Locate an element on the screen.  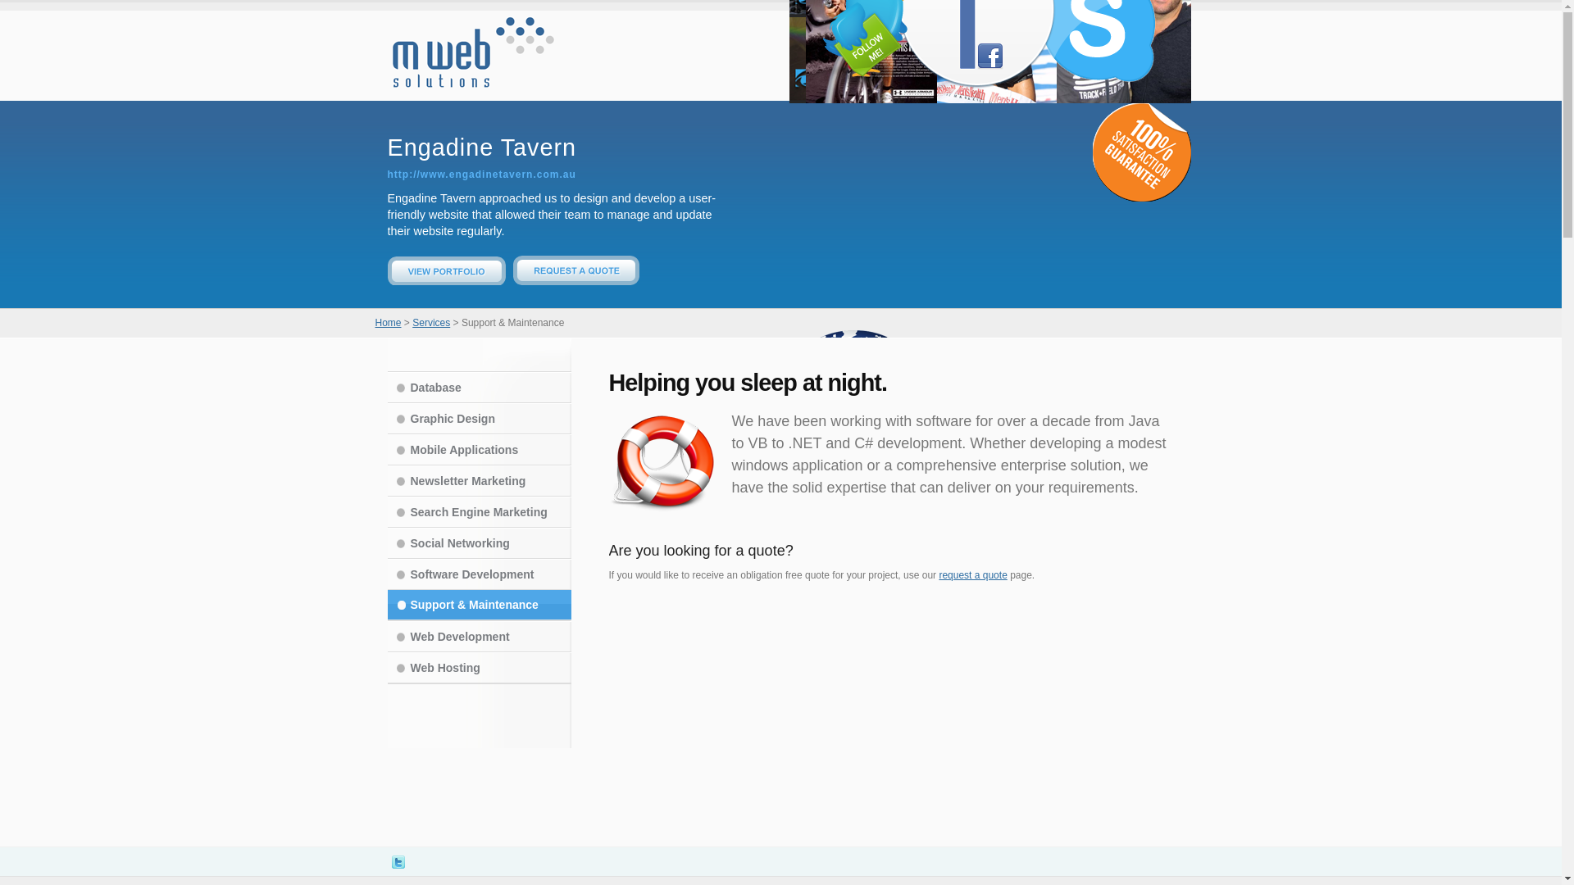
MWeb Solutions - 'Making the web easy.' is located at coordinates (474, 52).